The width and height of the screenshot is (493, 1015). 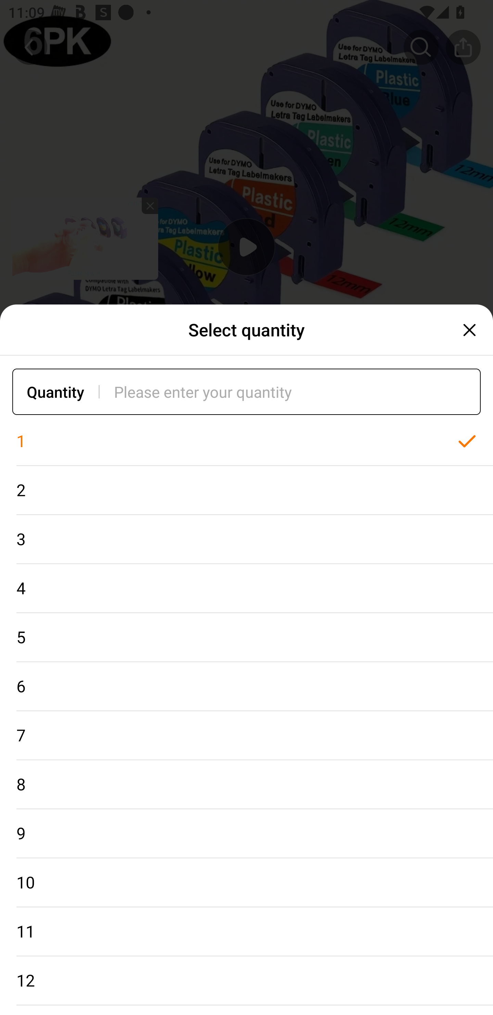 I want to click on 5, so click(x=246, y=637).